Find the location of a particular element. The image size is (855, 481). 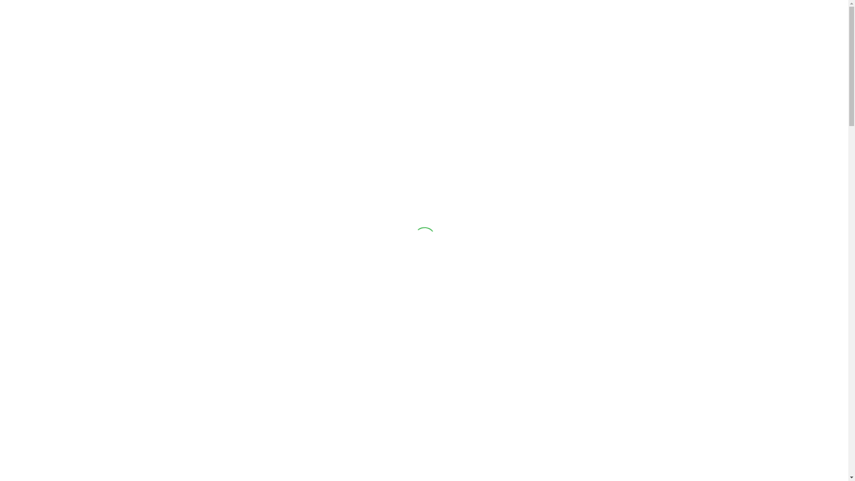

FILME is located at coordinates (551, 18).